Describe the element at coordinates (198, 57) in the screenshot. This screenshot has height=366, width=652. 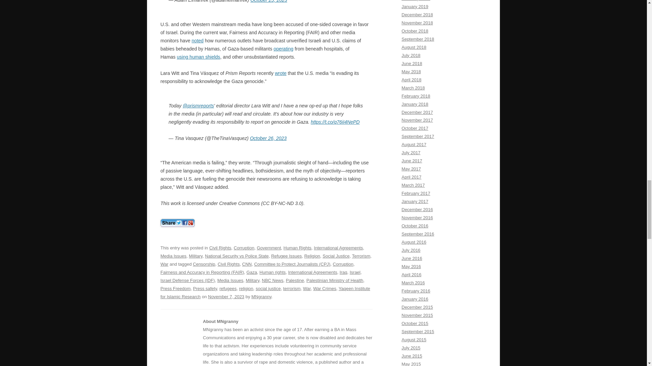
I see `using human shields` at that location.